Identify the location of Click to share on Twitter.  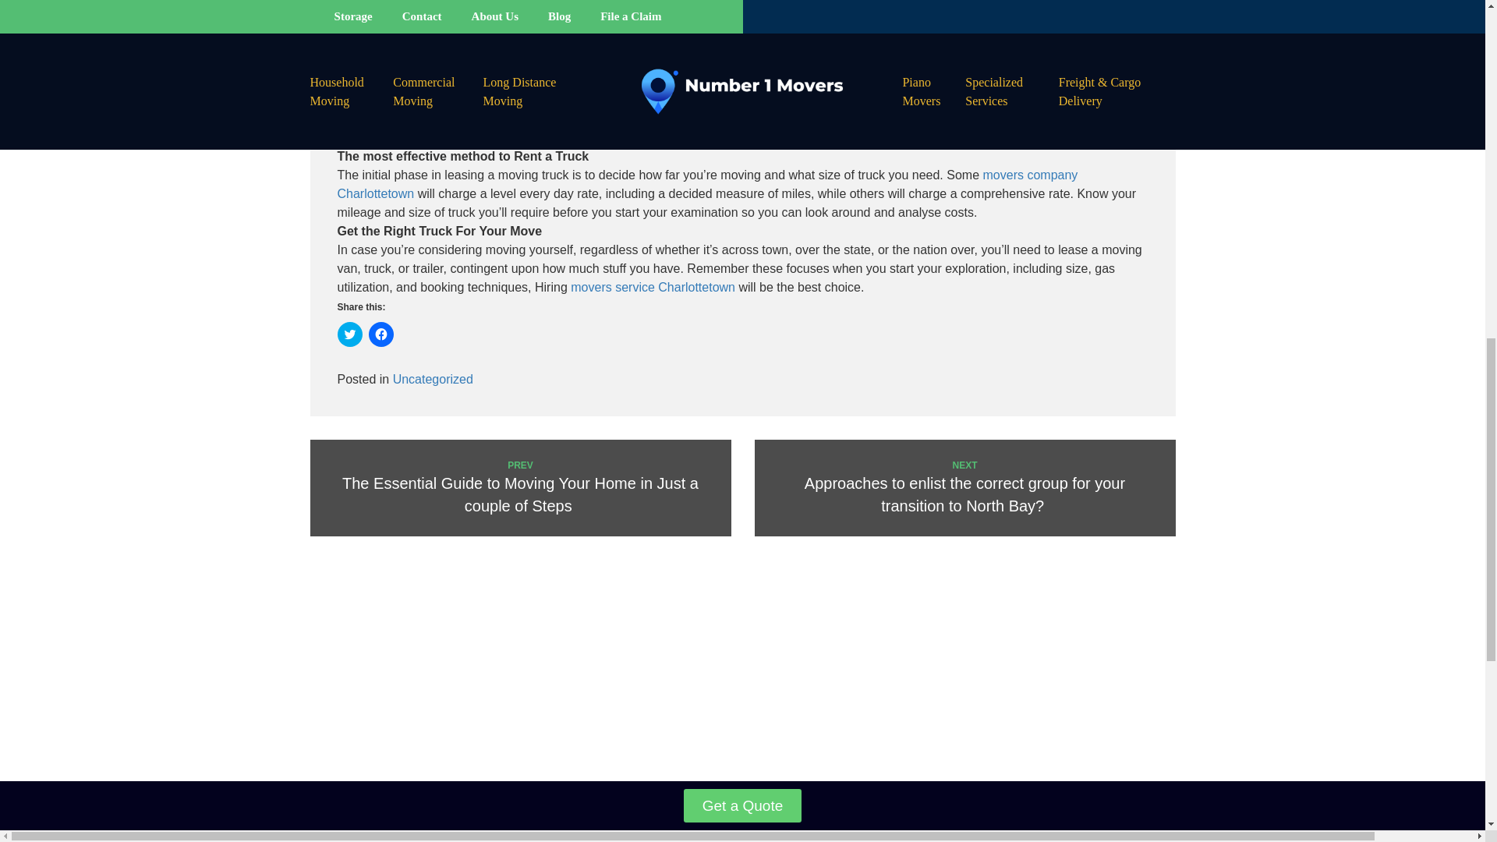
(349, 334).